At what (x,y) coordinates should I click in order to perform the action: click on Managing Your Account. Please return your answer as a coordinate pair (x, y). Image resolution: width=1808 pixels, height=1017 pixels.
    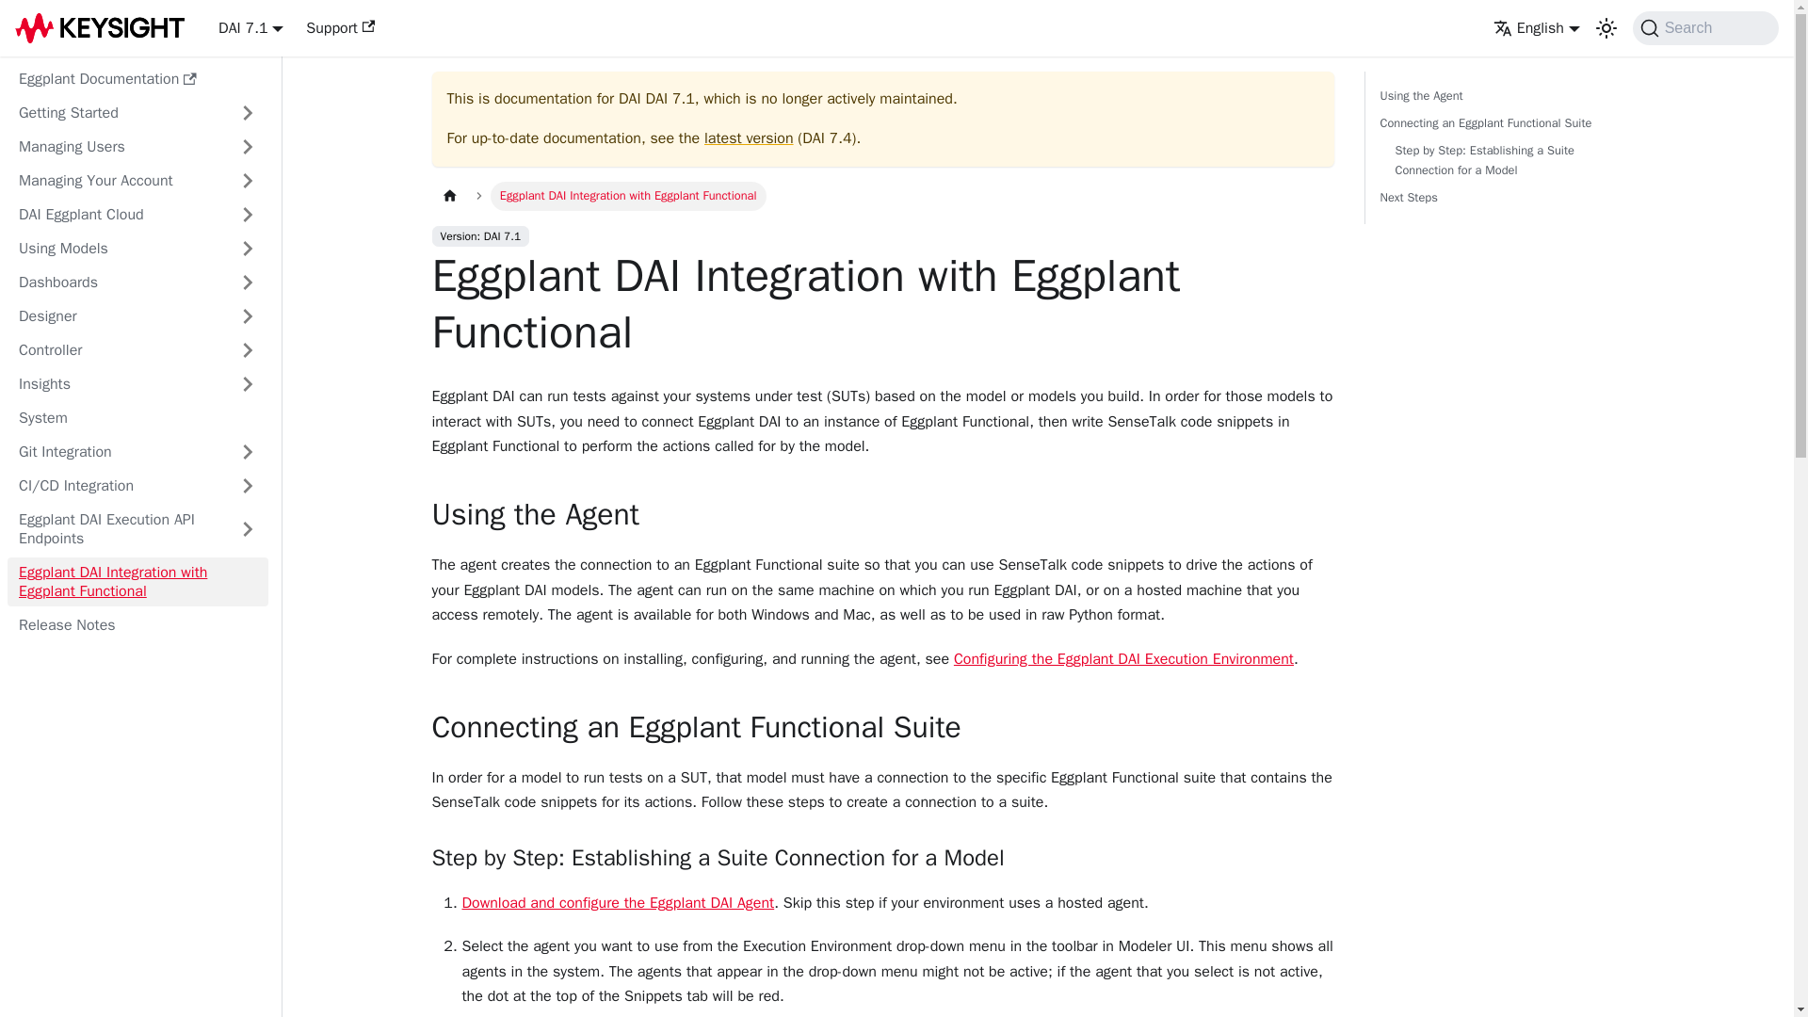
    Looking at the image, I should click on (137, 181).